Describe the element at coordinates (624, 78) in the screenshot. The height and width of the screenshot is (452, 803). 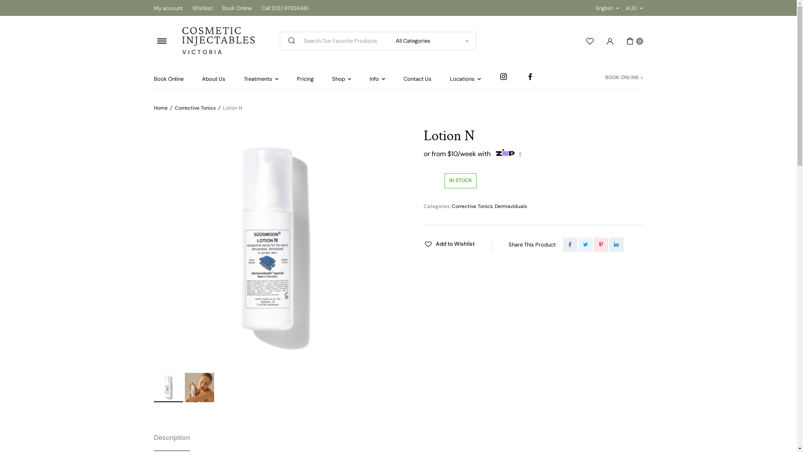
I see `BOOK ONLINE >` at that location.